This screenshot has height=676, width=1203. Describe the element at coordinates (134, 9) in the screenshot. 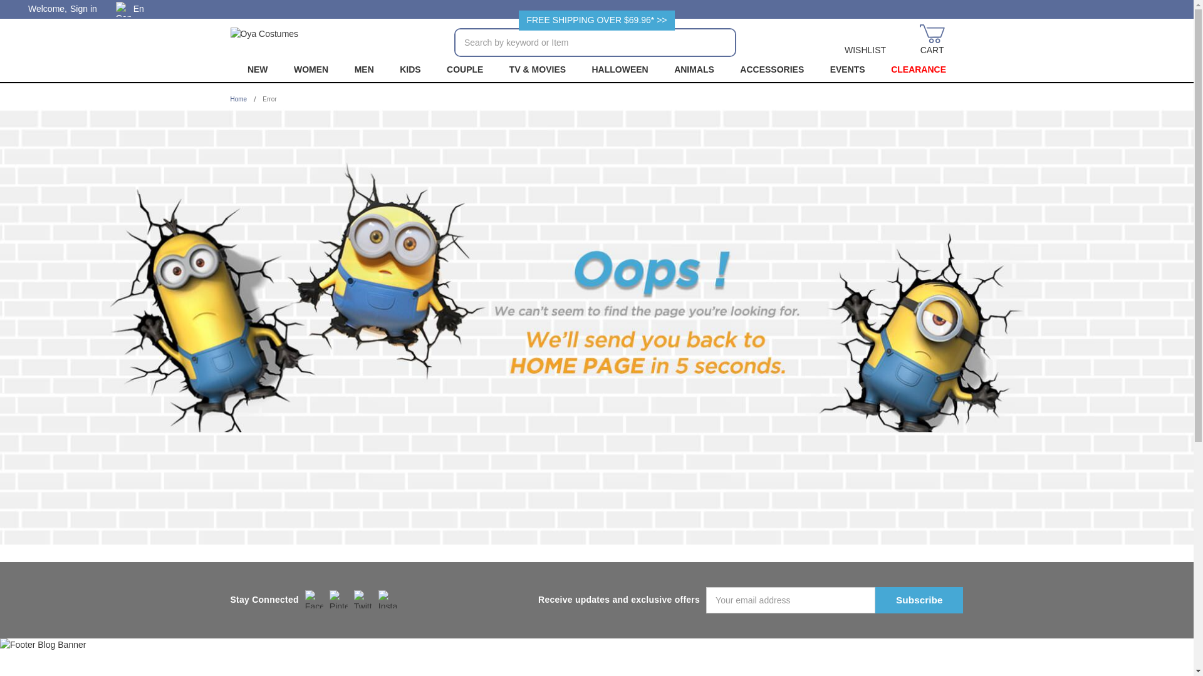

I see `En` at that location.